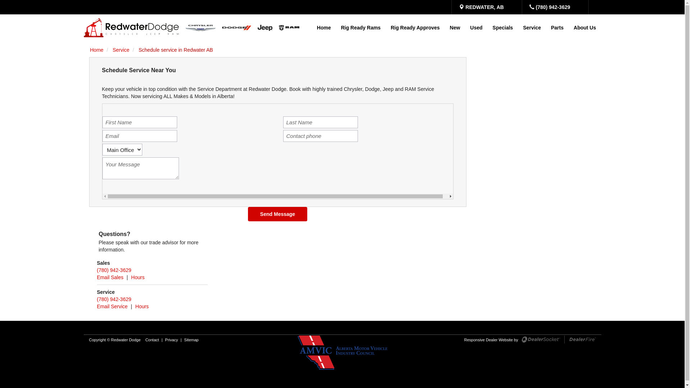 This screenshot has height=388, width=690. I want to click on Hours, so click(138, 277).